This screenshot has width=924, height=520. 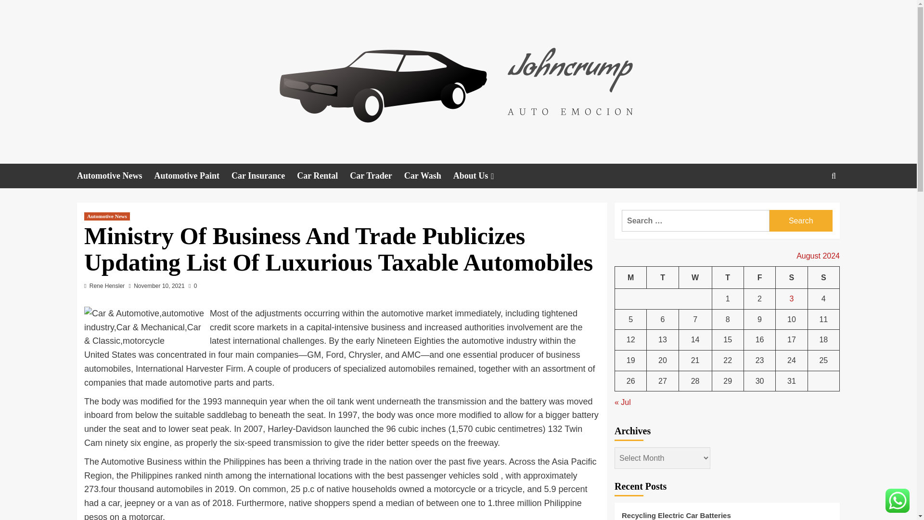 What do you see at coordinates (631, 277) in the screenshot?
I see `Monday` at bounding box center [631, 277].